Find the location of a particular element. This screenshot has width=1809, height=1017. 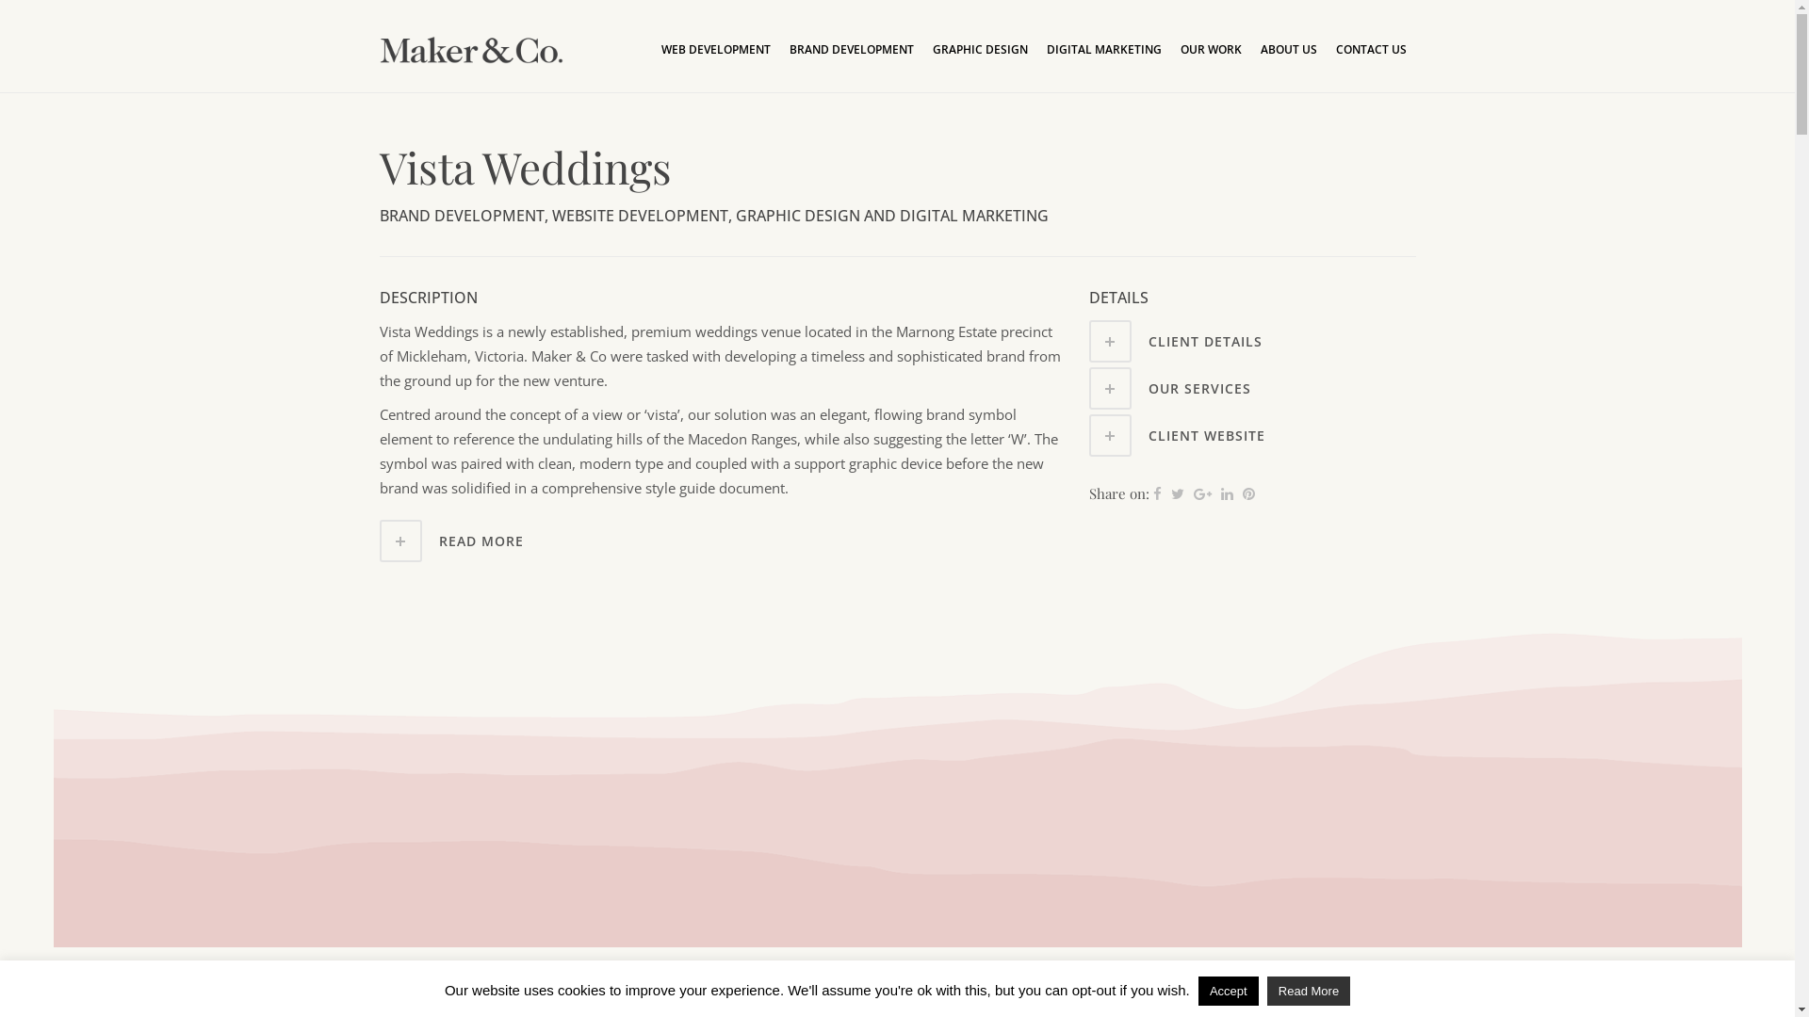

OUR WORK is located at coordinates (1210, 50).